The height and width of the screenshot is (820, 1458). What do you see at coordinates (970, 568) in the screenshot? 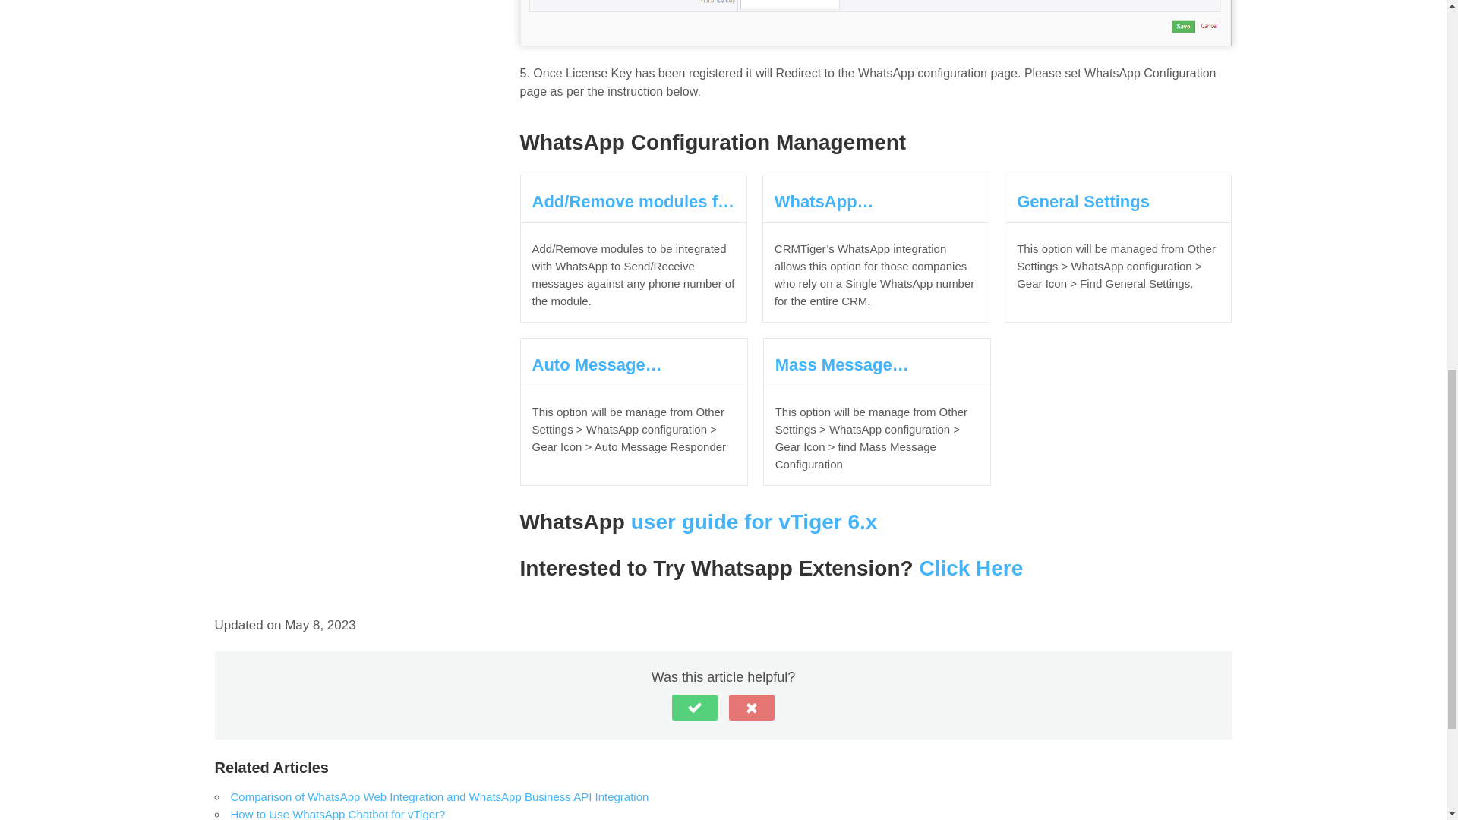
I see `Click Here` at bounding box center [970, 568].